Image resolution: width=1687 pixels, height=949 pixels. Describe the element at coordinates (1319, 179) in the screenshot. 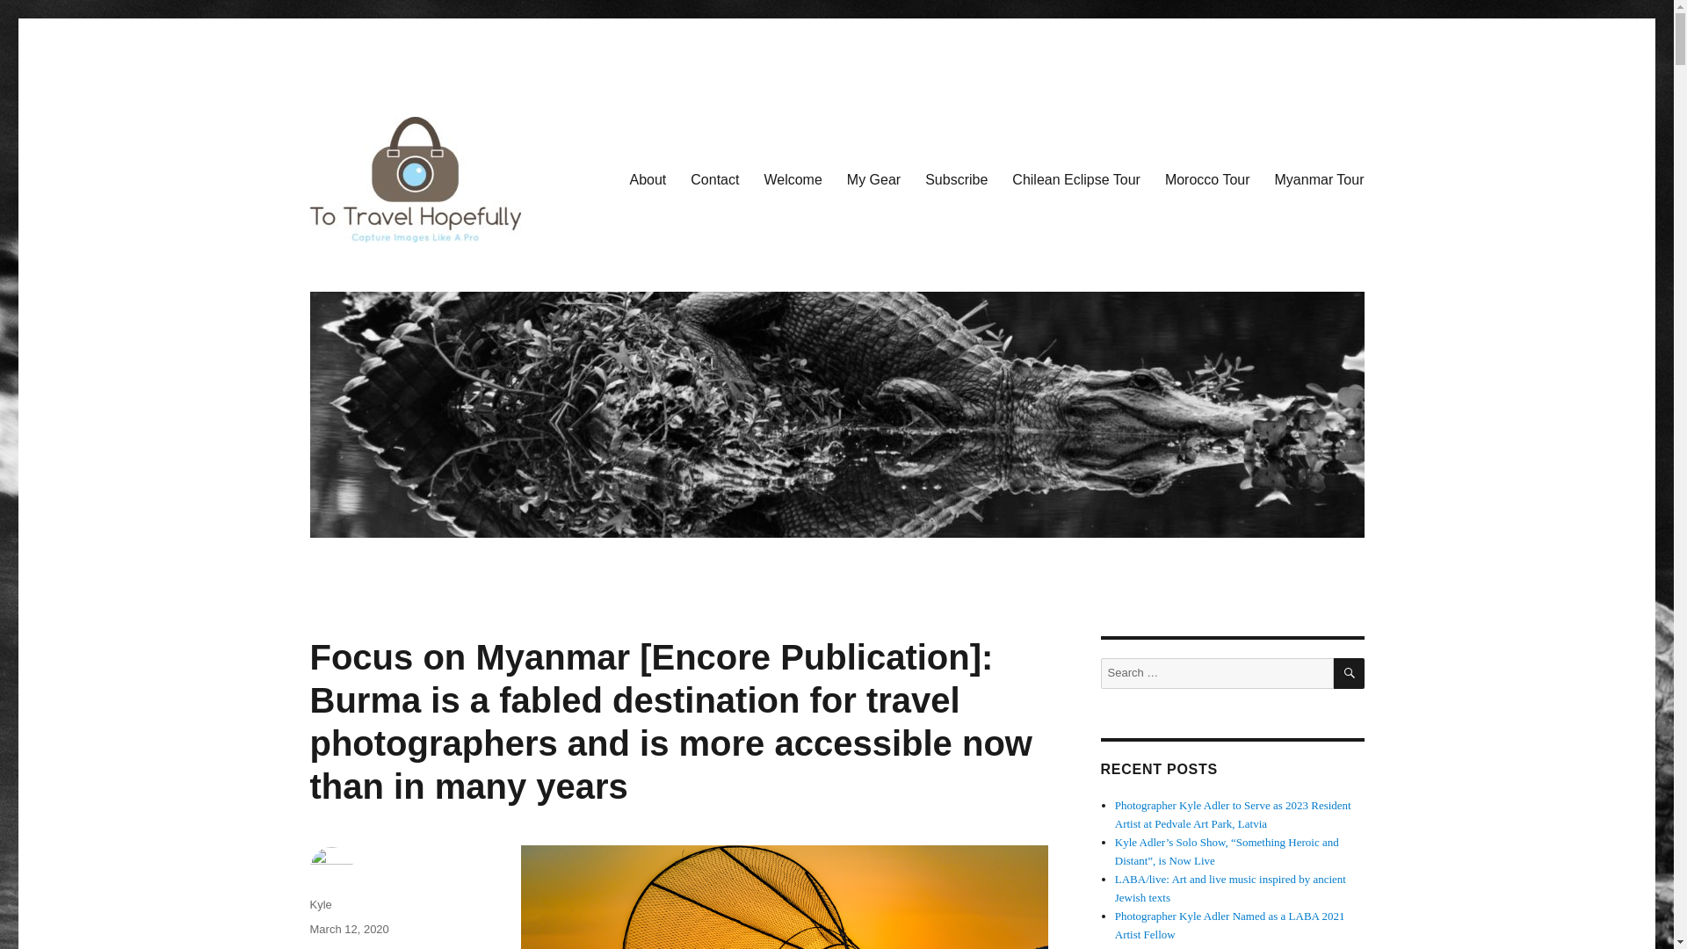

I see `Myanmar Tour` at that location.